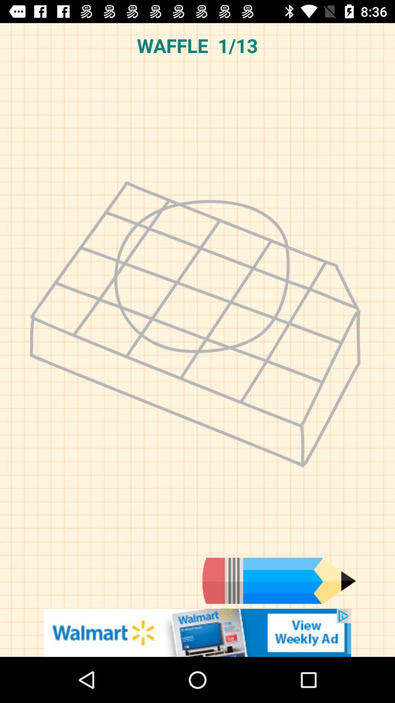 This screenshot has width=395, height=703. What do you see at coordinates (197, 633) in the screenshot?
I see `advertising bar` at bounding box center [197, 633].